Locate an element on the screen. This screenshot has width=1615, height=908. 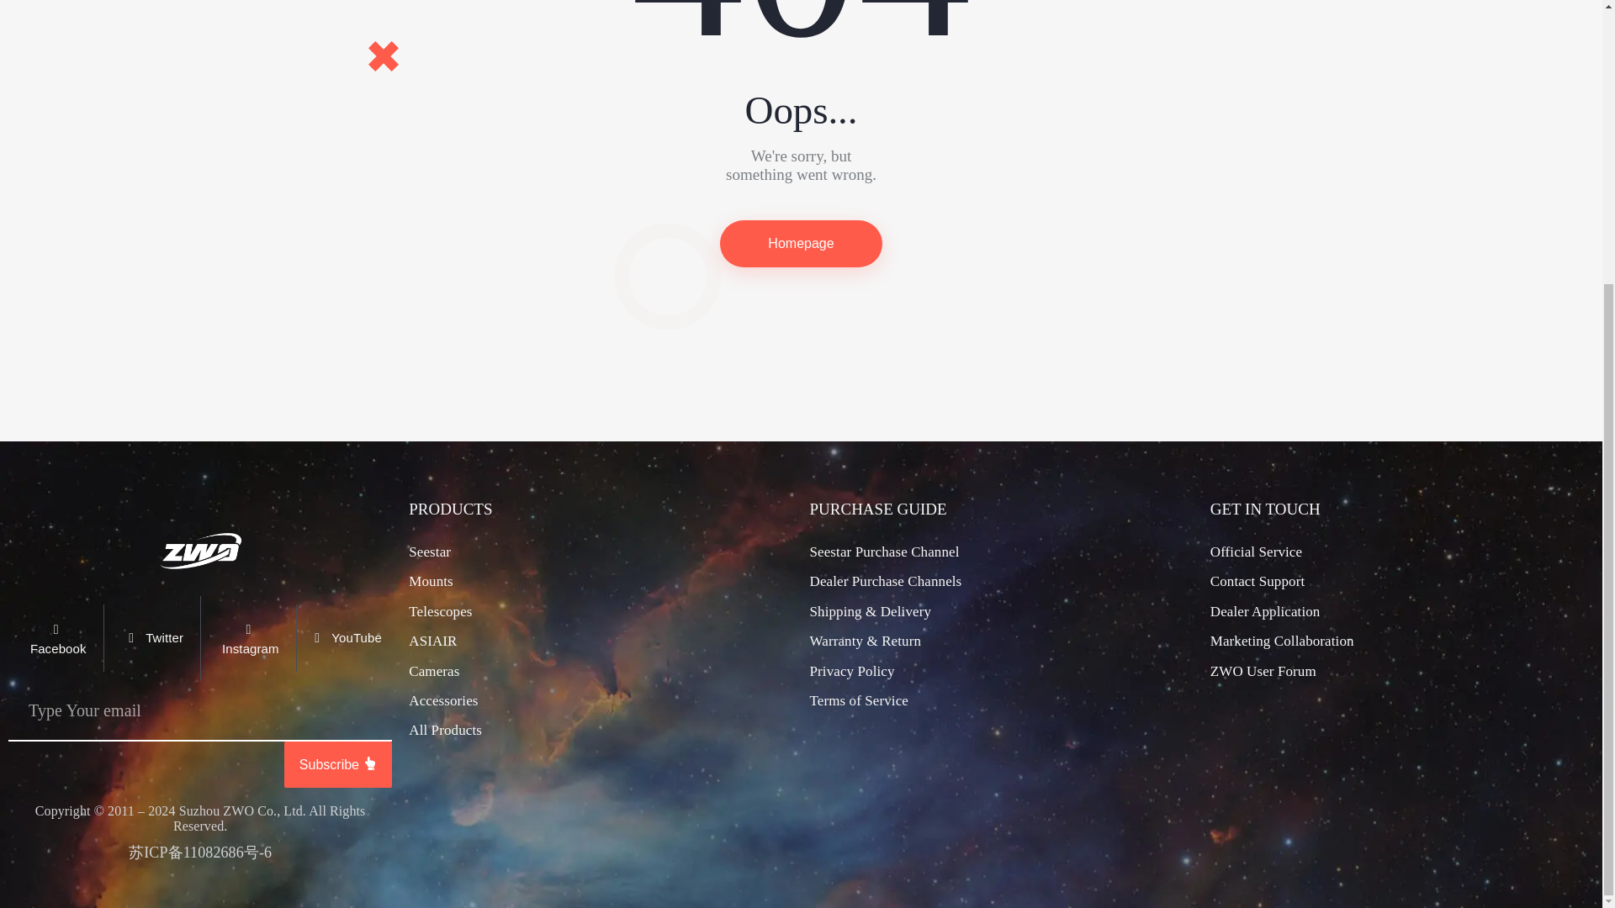
YouTube is located at coordinates (343, 638).